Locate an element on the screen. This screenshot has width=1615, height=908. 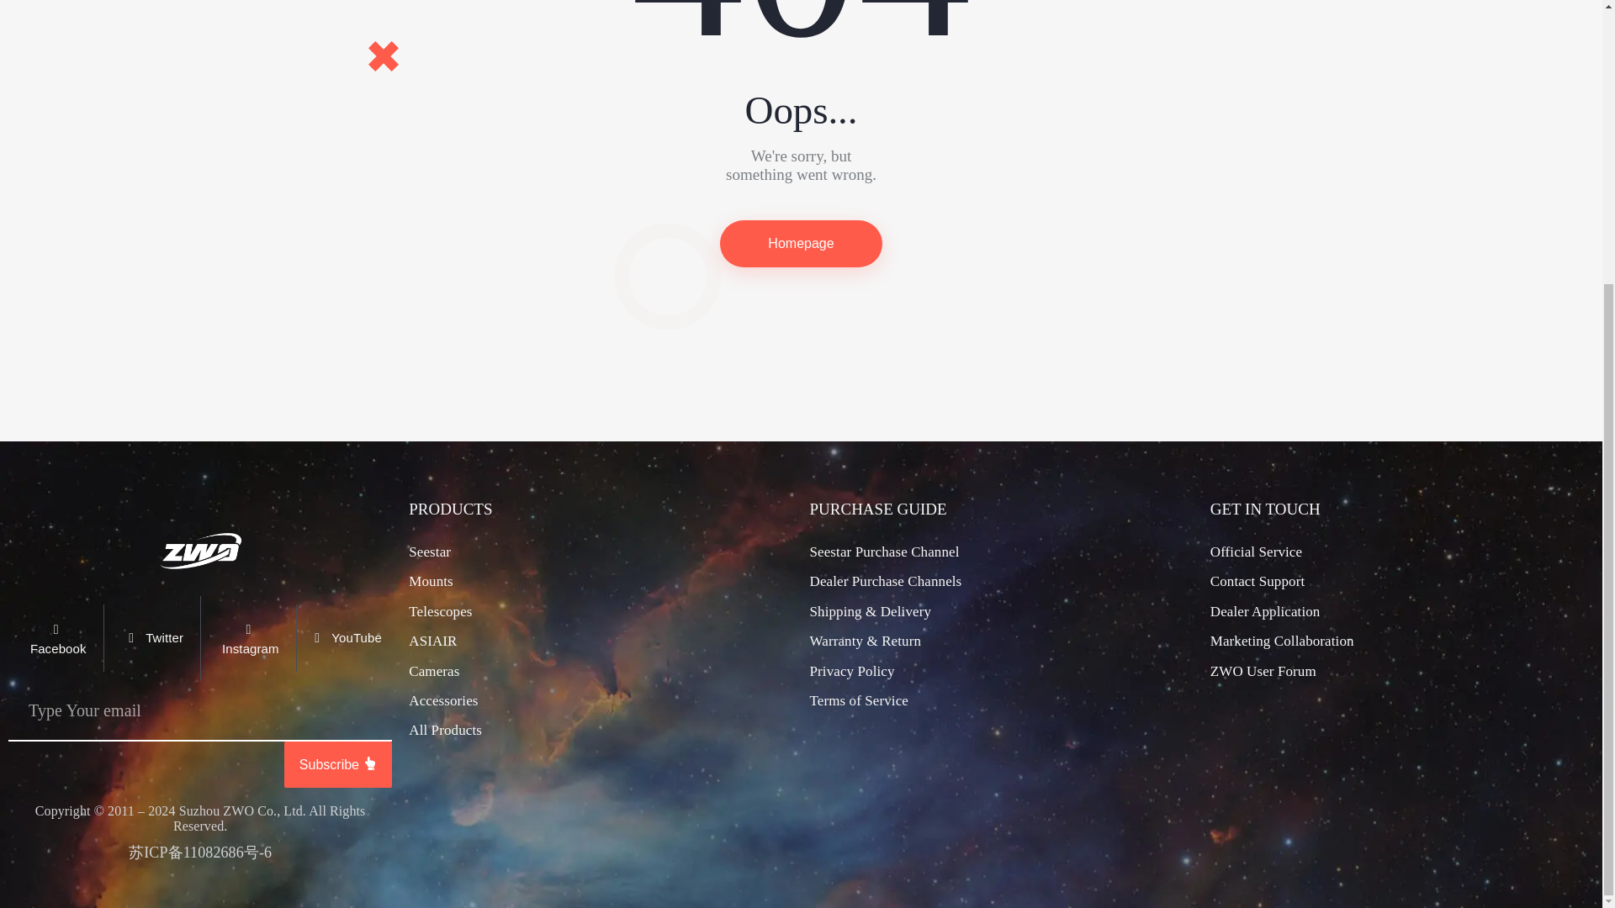
YouTube is located at coordinates (343, 638).